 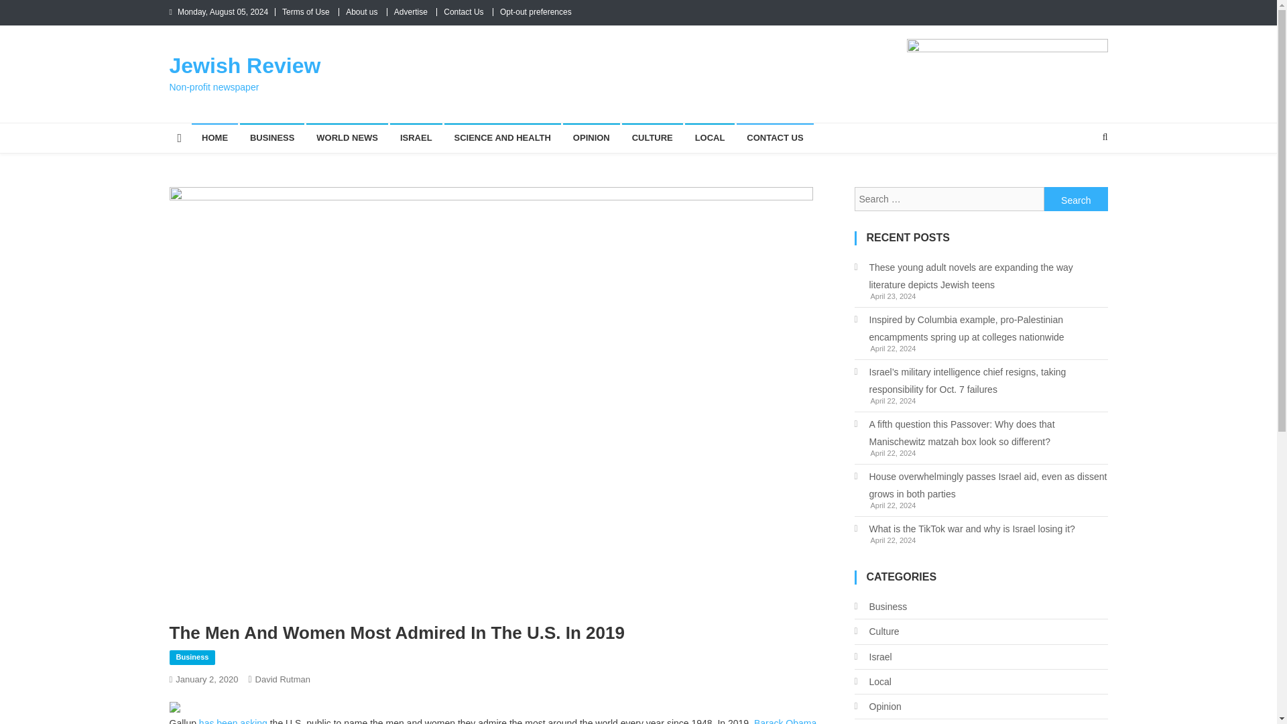 What do you see at coordinates (1079, 181) in the screenshot?
I see `Search` at bounding box center [1079, 181].